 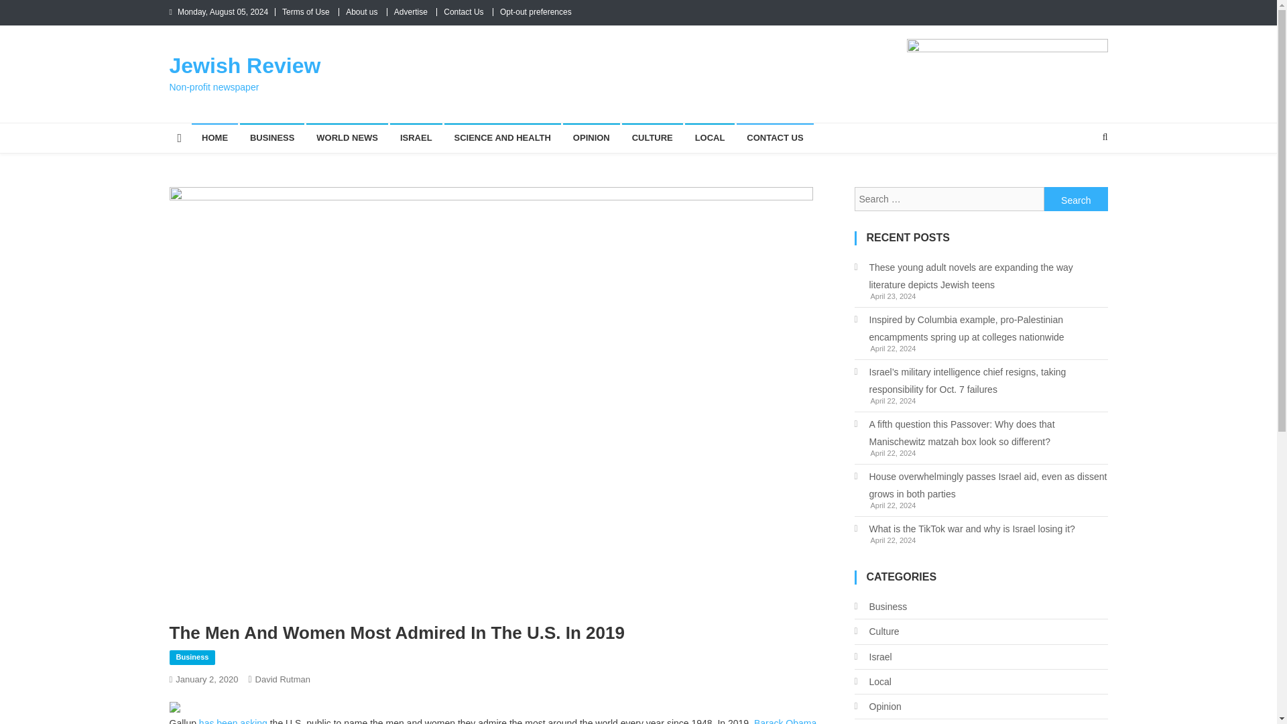 What do you see at coordinates (1079, 181) in the screenshot?
I see `Search` at bounding box center [1079, 181].